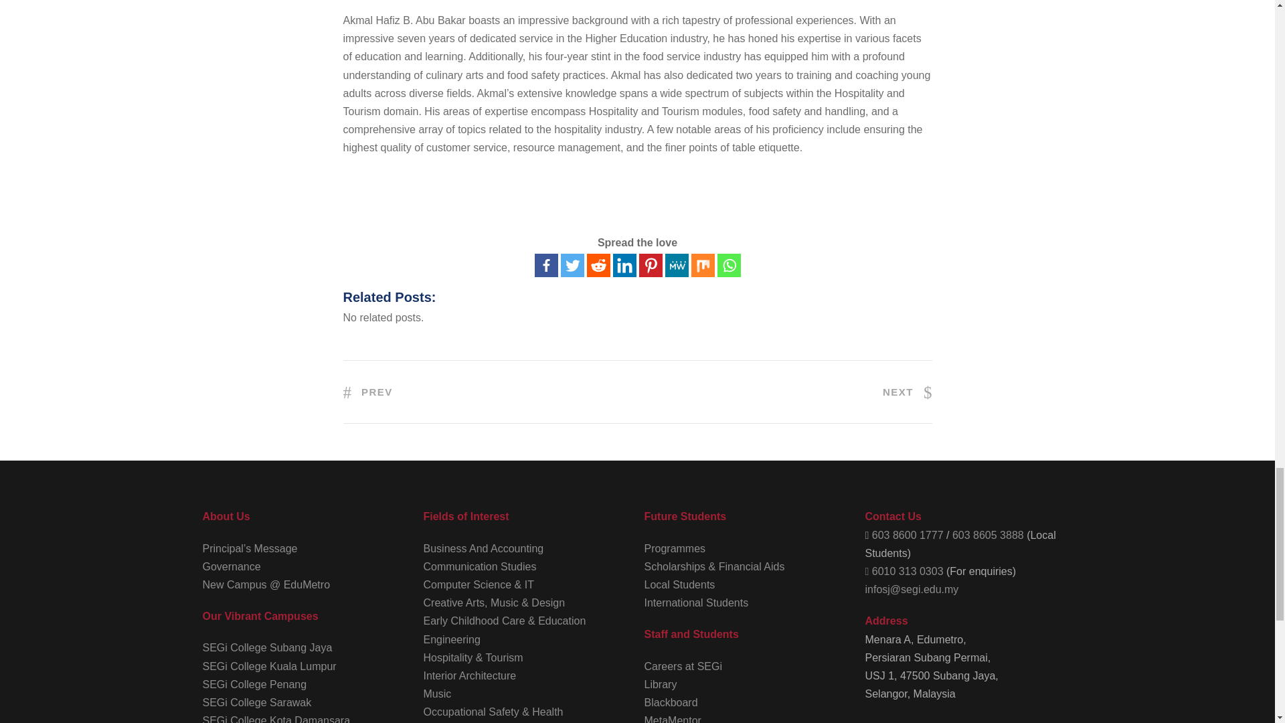 This screenshot has width=1285, height=723. Describe the element at coordinates (546, 265) in the screenshot. I see `Facebook` at that location.